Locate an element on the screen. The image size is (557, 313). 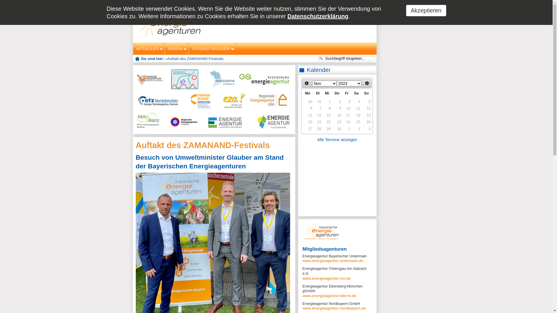
Login is located at coordinates (317, 9).